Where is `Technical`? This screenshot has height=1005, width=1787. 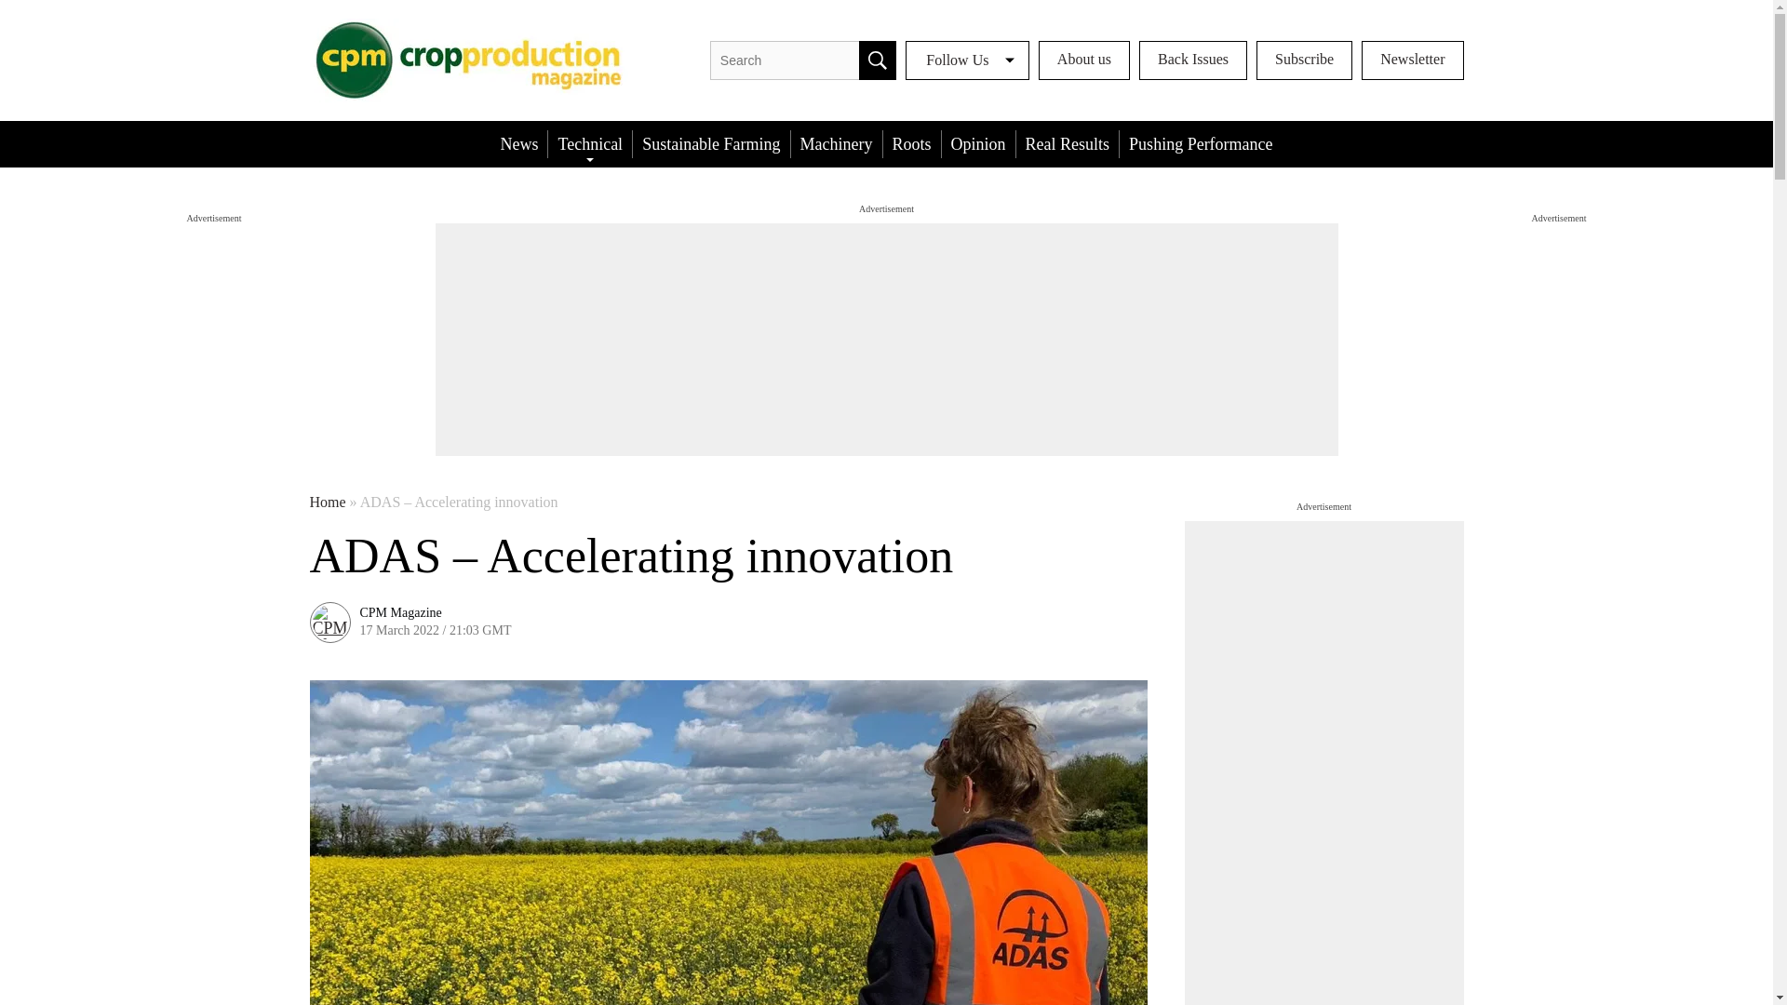 Technical is located at coordinates (590, 143).